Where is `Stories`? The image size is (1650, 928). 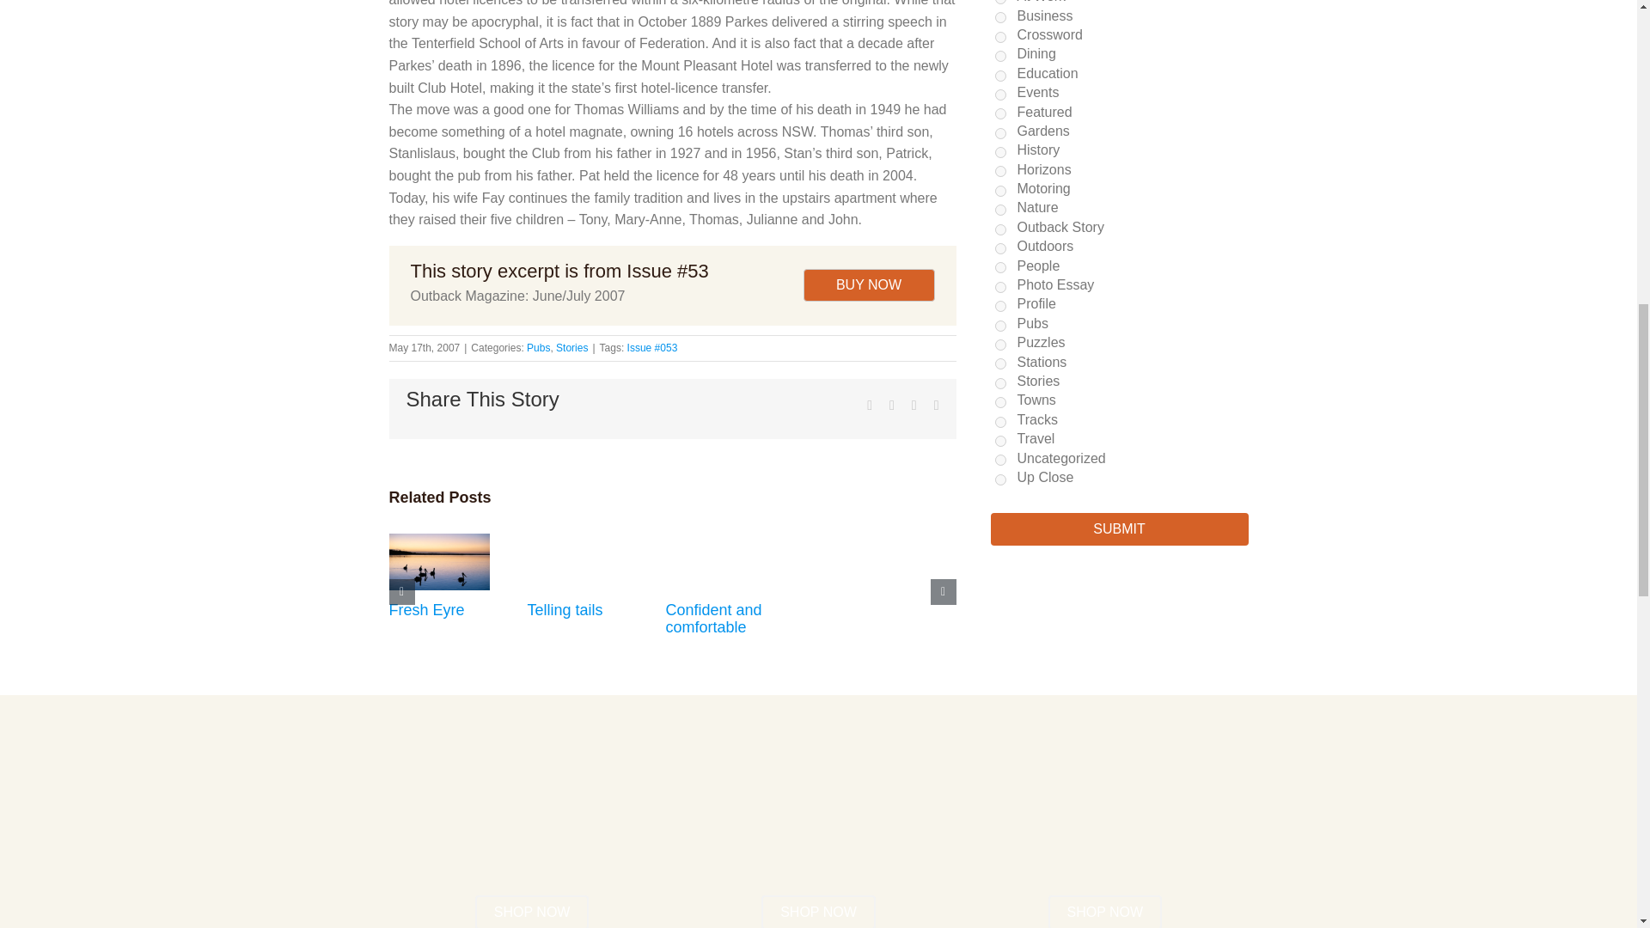
Stories is located at coordinates (571, 347).